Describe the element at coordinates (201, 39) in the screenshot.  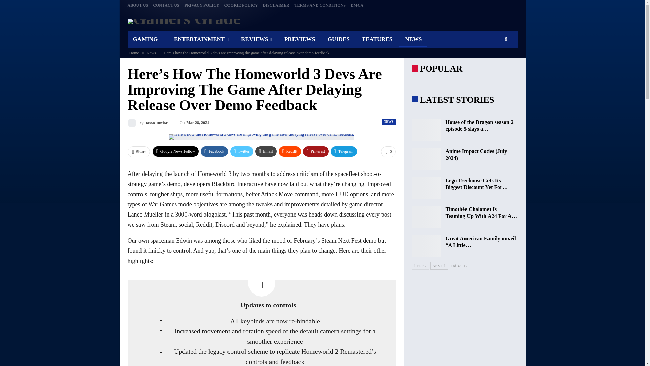
I see `ENTERTAINMENT` at that location.